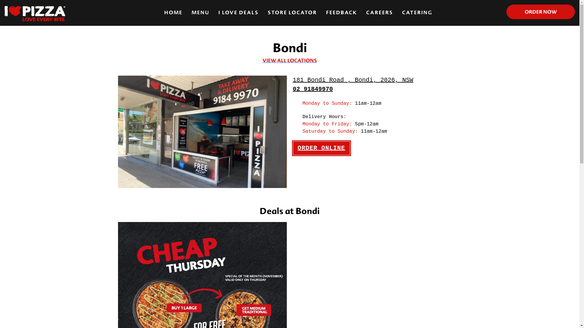 This screenshot has height=328, width=584. What do you see at coordinates (541, 12) in the screenshot?
I see `ORDER NOW` at bounding box center [541, 12].